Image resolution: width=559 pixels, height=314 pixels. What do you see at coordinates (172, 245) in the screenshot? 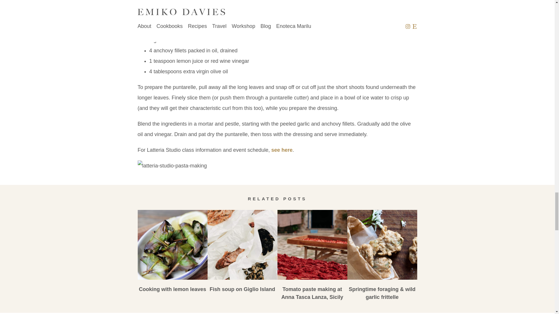
I see `lemon leaf feature1` at bounding box center [172, 245].